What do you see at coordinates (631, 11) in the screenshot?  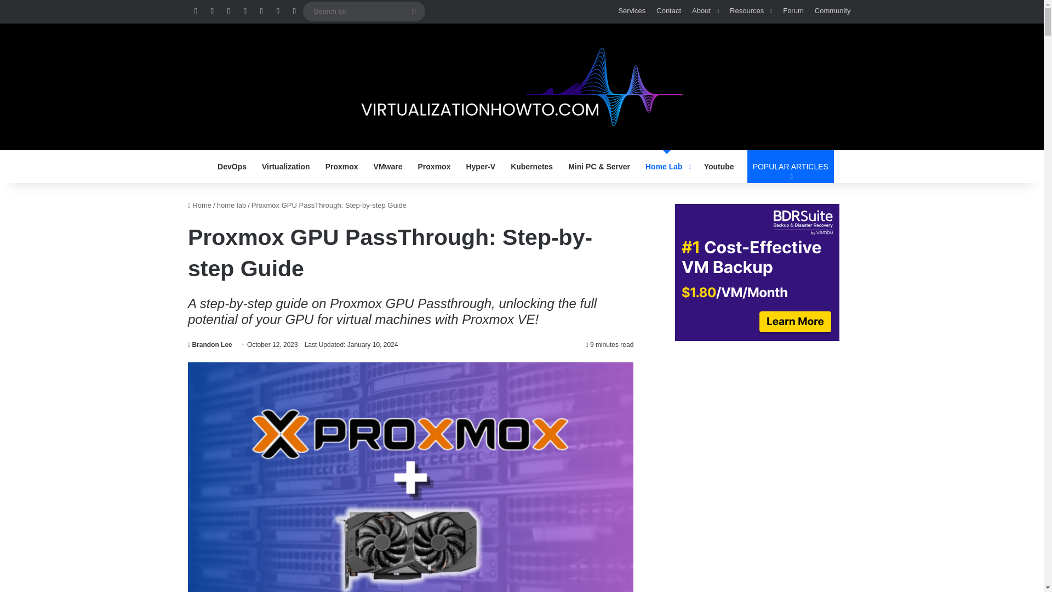 I see `Services` at bounding box center [631, 11].